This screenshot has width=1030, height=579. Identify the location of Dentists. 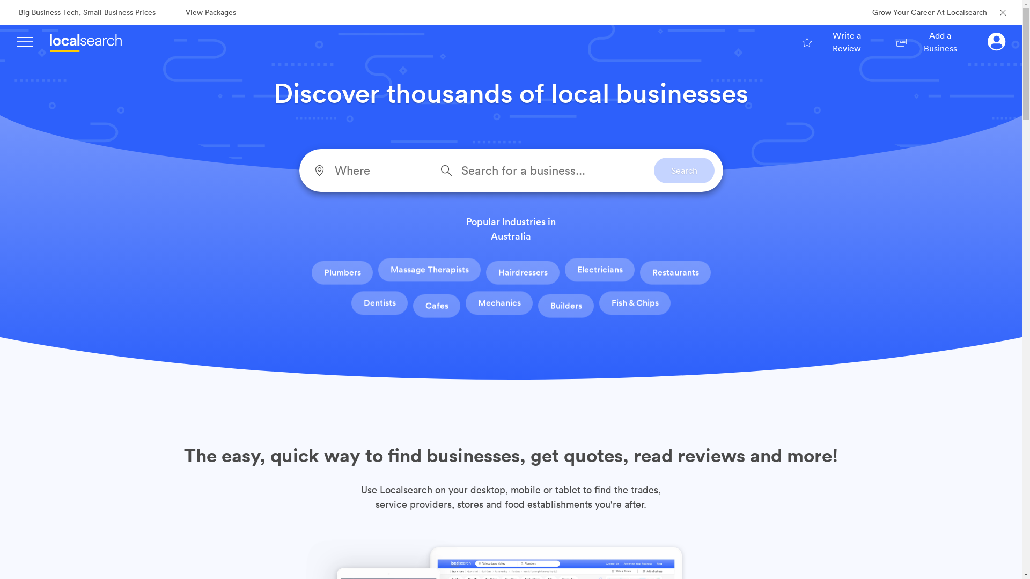
(380, 305).